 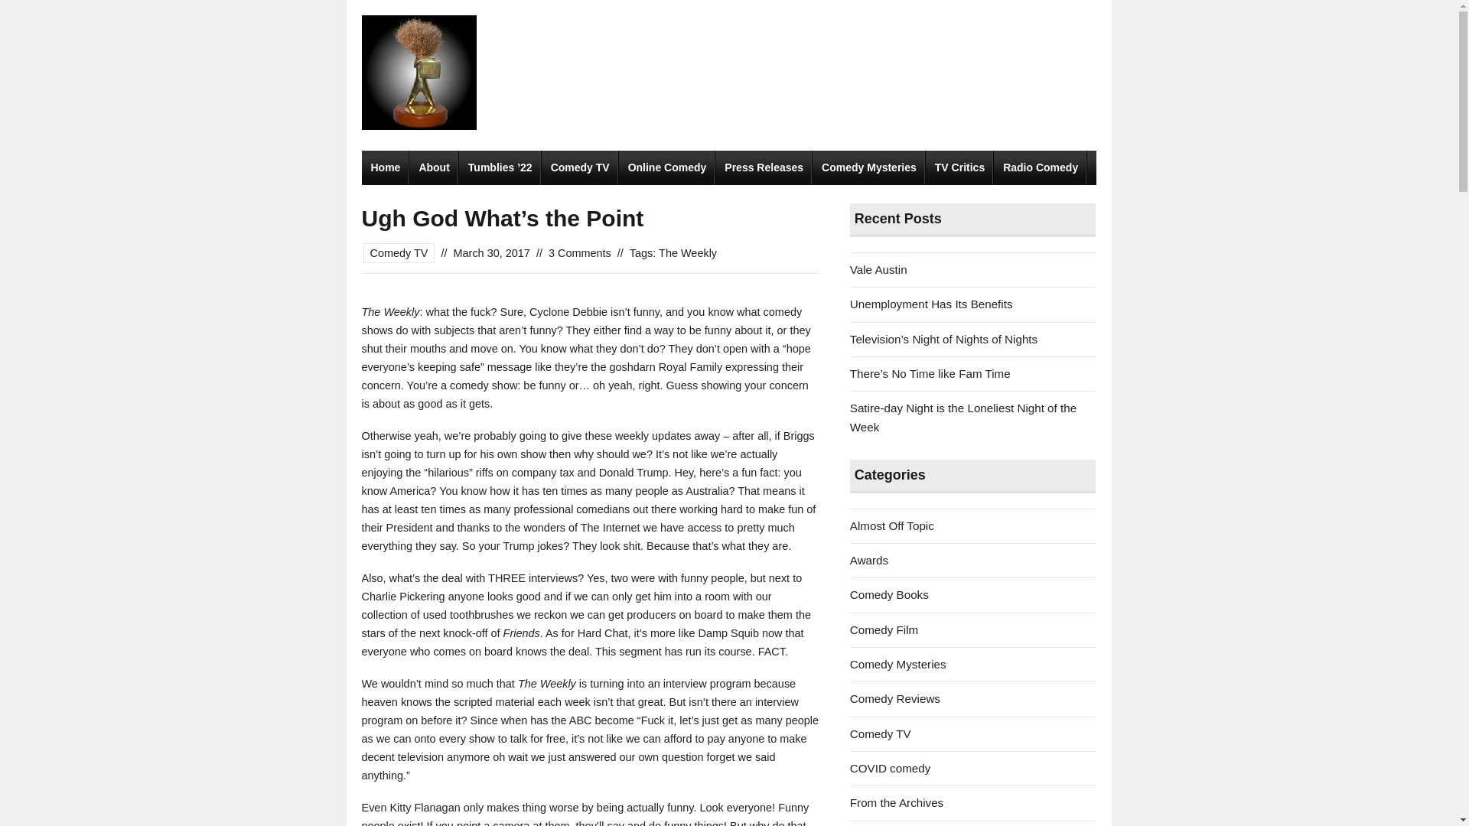 What do you see at coordinates (884, 629) in the screenshot?
I see `Comedy Film` at bounding box center [884, 629].